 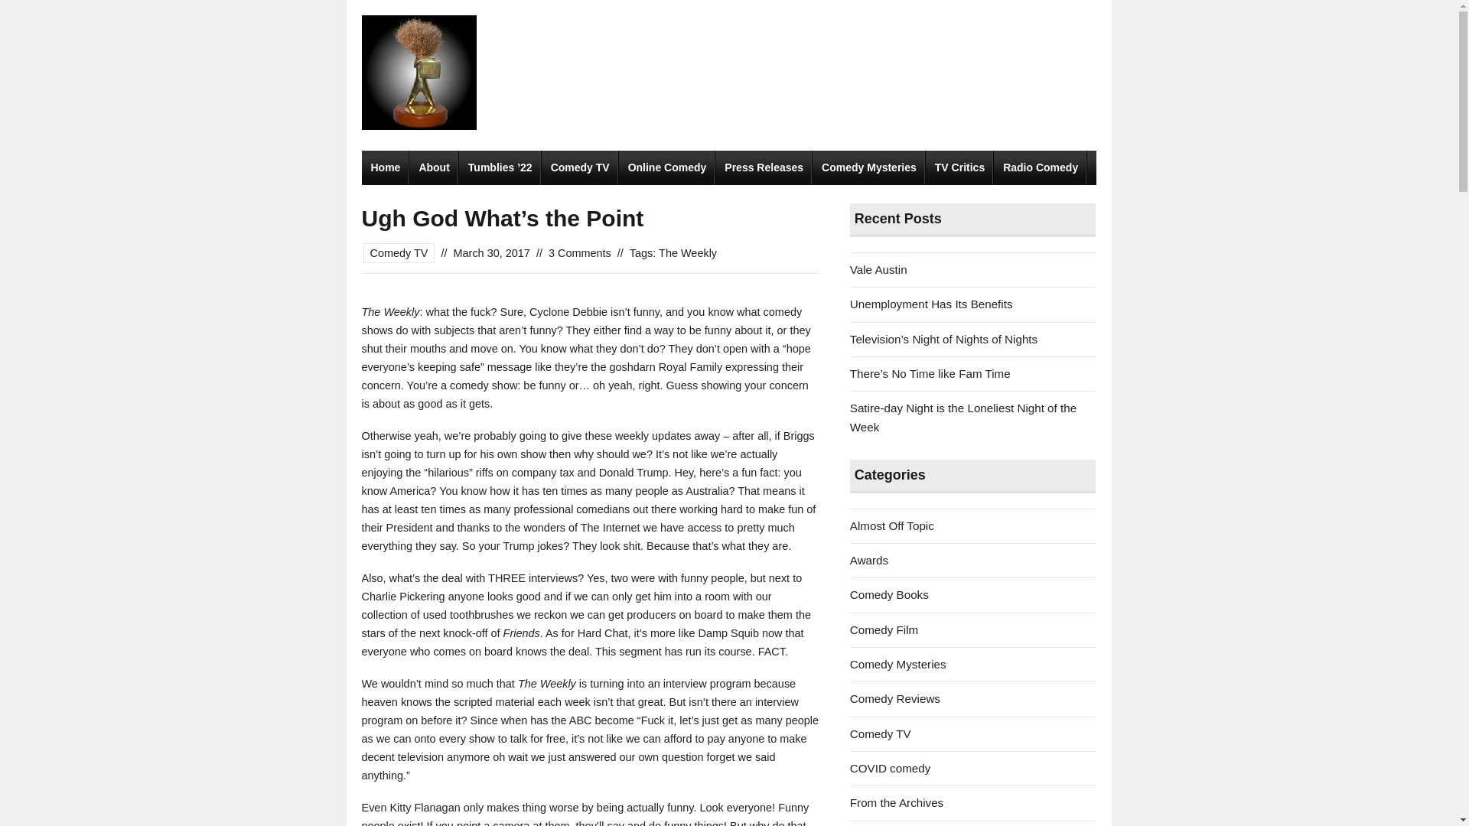 What do you see at coordinates (884, 629) in the screenshot?
I see `Comedy Film` at bounding box center [884, 629].